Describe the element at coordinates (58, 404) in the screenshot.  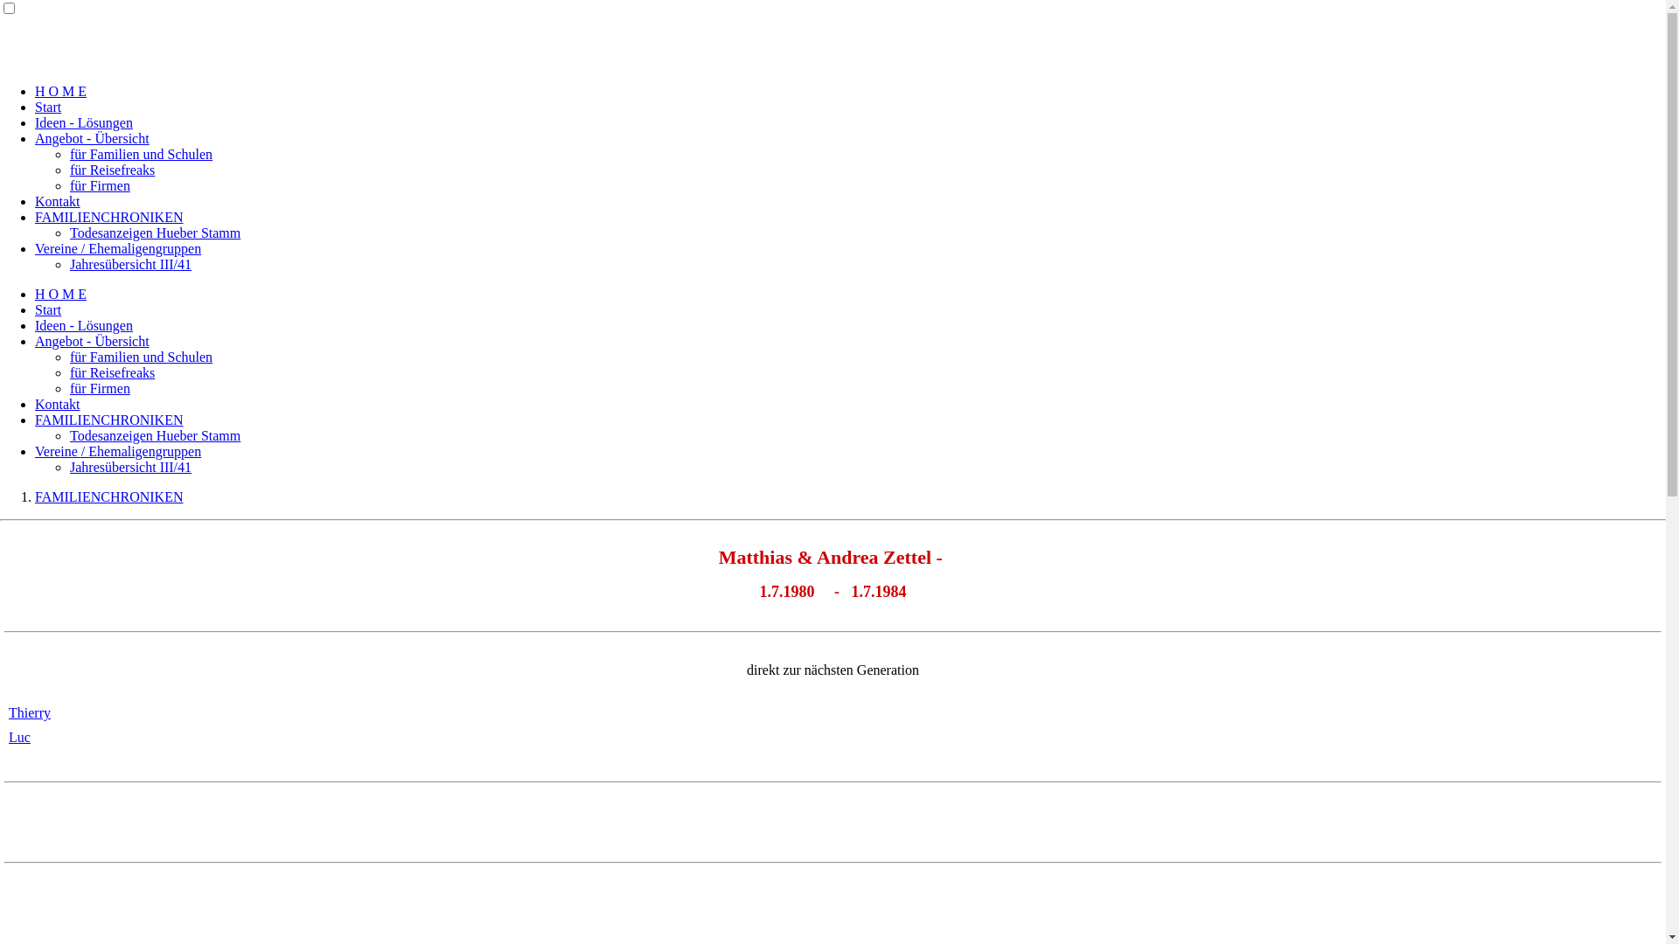
I see `Kontakt` at that location.